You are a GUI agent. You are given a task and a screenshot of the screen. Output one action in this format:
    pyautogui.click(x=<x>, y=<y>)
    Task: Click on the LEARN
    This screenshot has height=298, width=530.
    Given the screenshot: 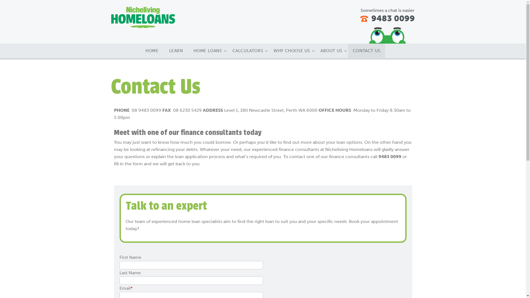 What is the action you would take?
    pyautogui.click(x=176, y=51)
    